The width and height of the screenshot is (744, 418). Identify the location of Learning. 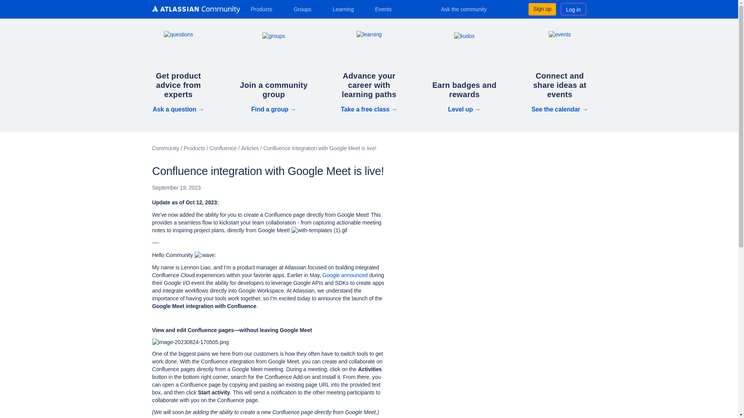
(346, 9).